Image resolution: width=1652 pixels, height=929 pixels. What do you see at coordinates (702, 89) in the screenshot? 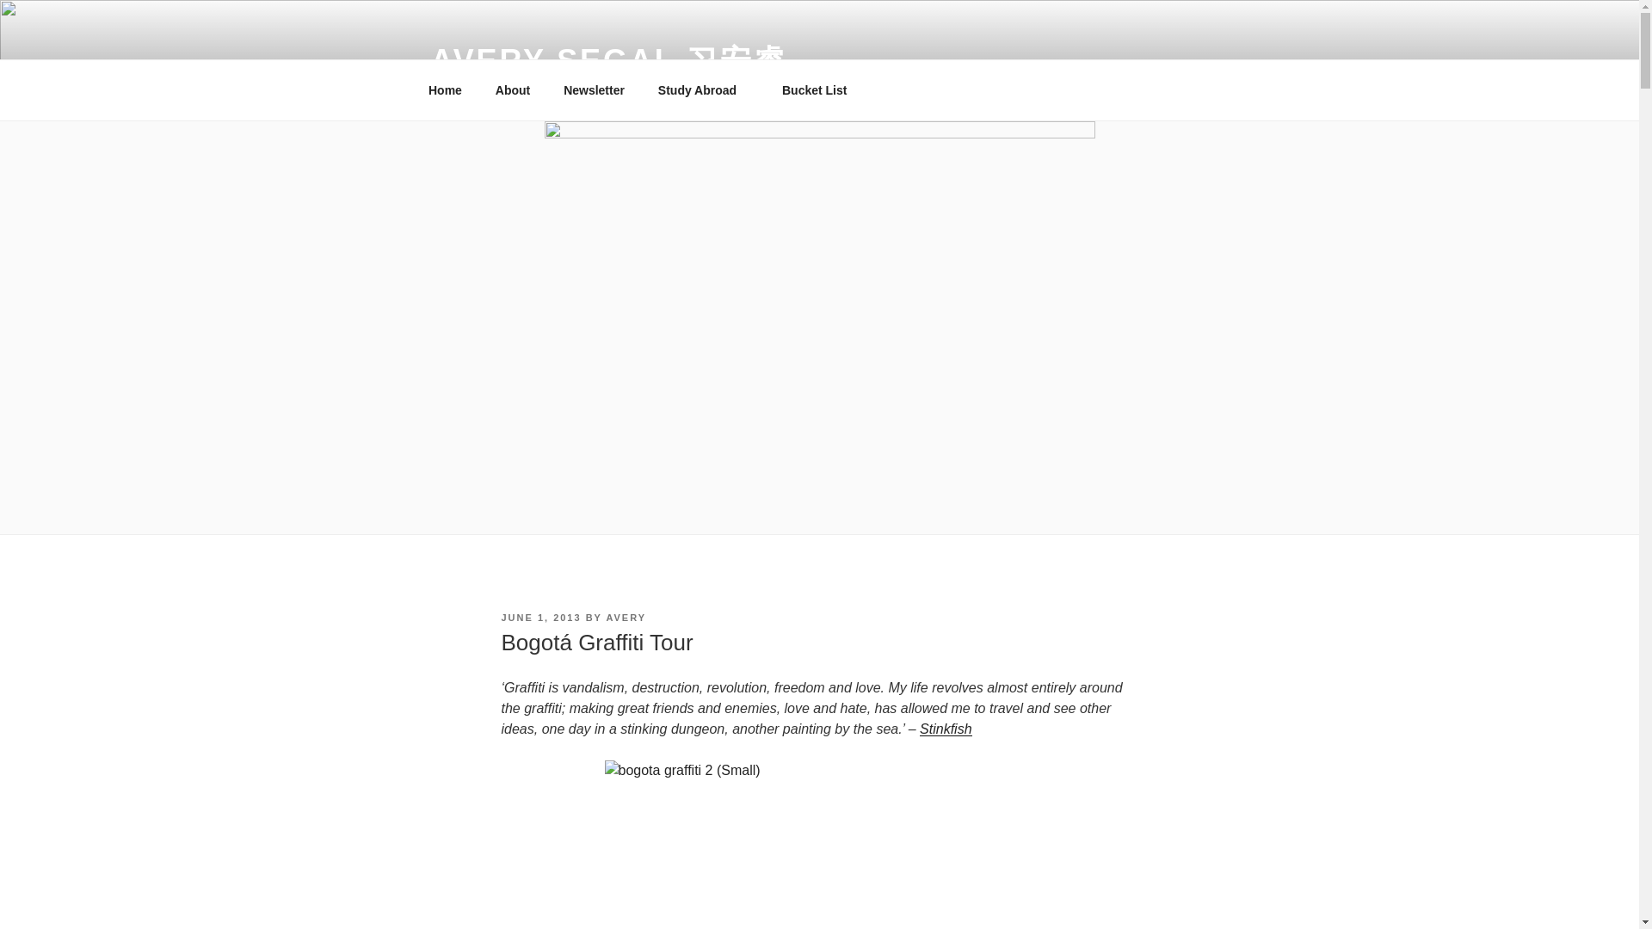
I see `Study Abroad` at bounding box center [702, 89].